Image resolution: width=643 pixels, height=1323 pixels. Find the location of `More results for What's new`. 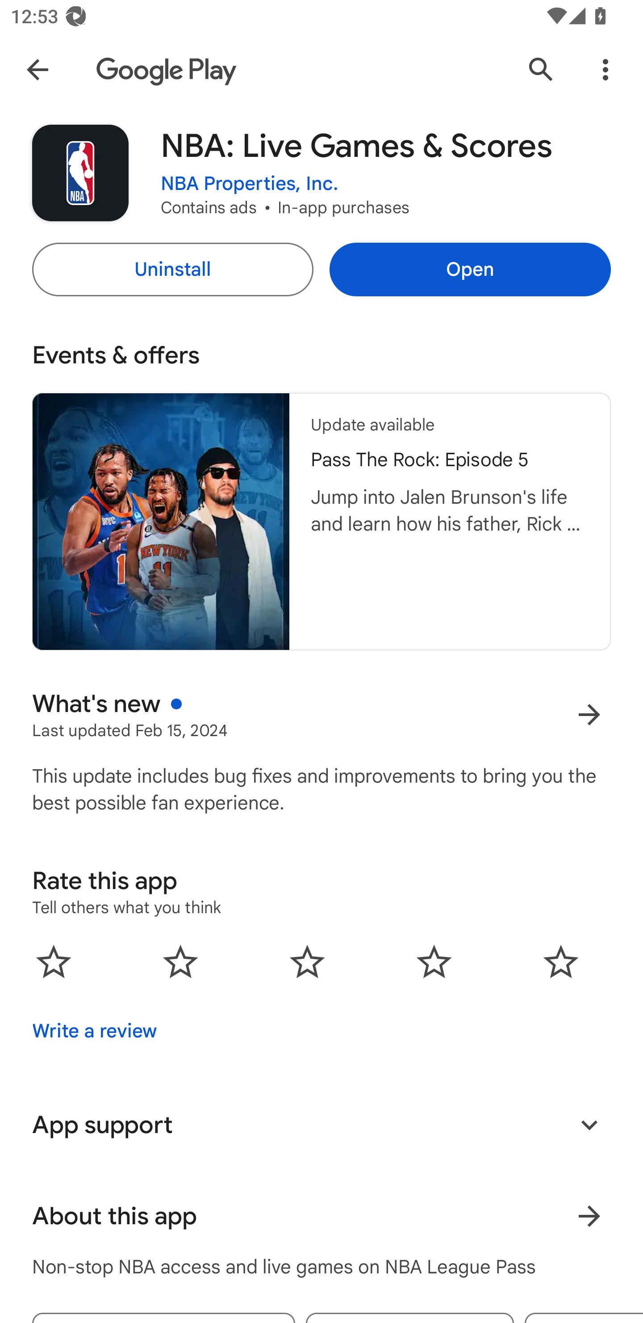

More results for What's new is located at coordinates (589, 715).